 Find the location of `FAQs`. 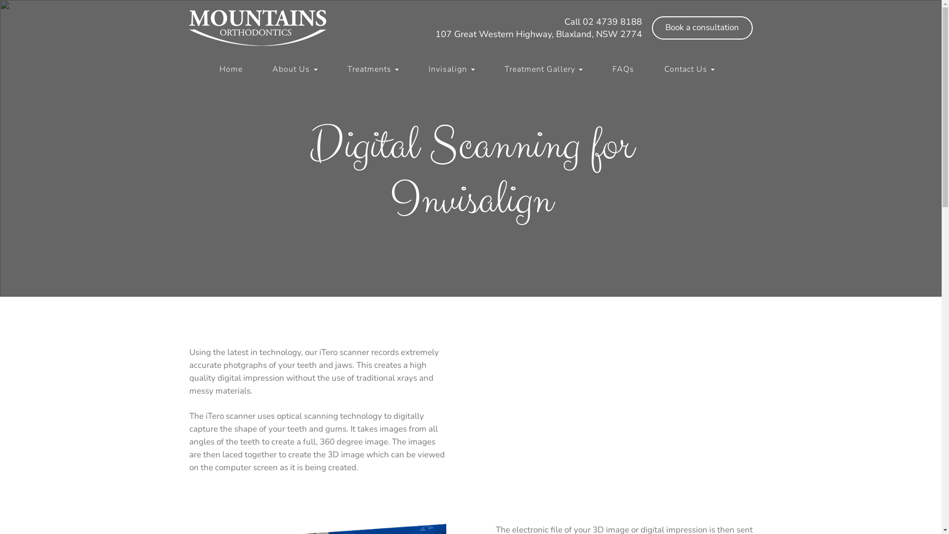

FAQs is located at coordinates (630, 69).